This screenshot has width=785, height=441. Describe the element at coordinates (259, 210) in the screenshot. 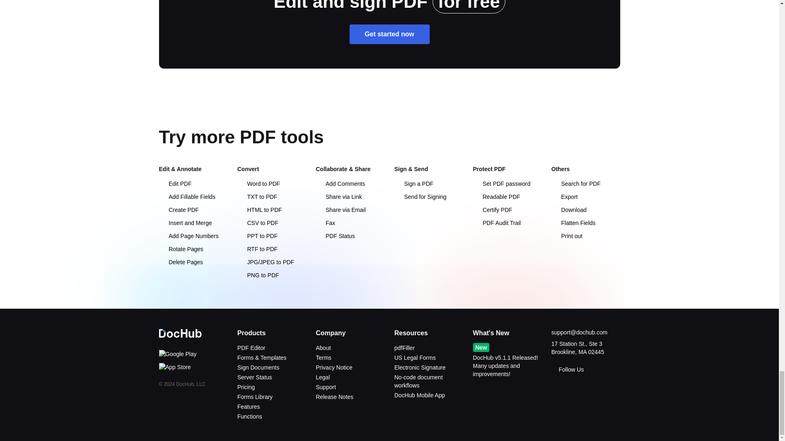

I see `HTML to PDF` at that location.